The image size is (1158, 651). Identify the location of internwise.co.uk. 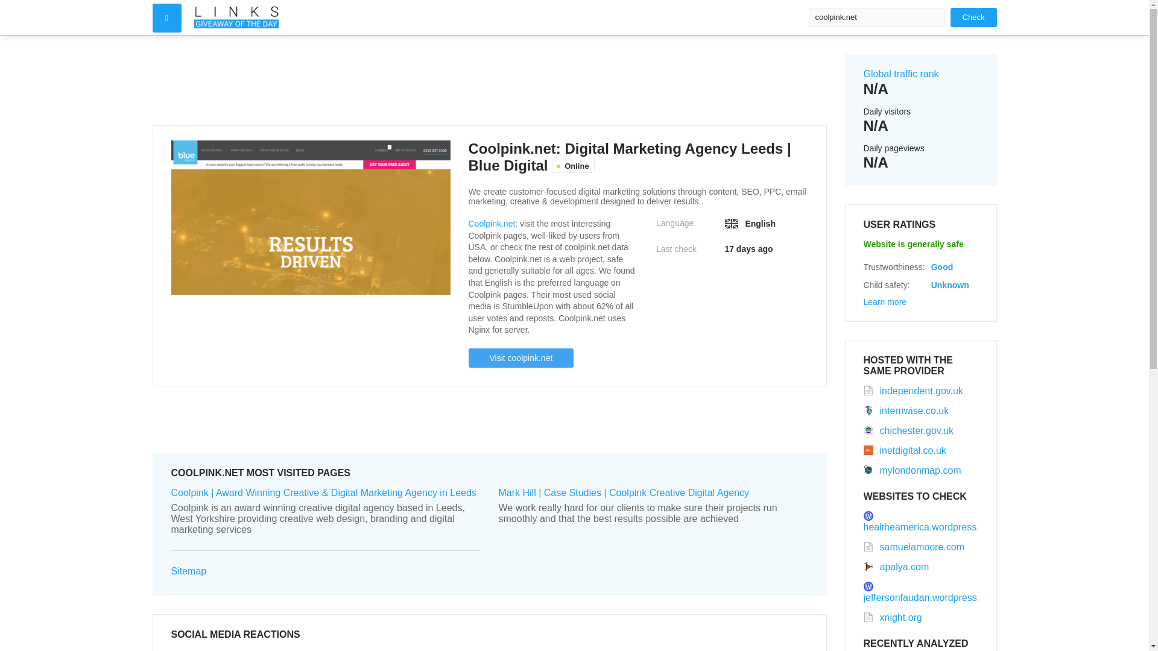
(906, 410).